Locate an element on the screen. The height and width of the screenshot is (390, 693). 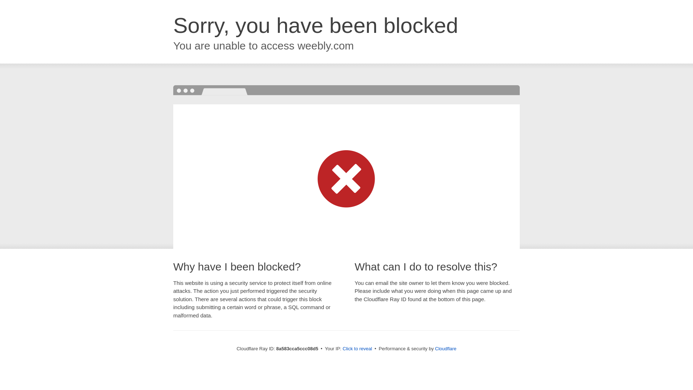
Cloudflare is located at coordinates (445, 348).